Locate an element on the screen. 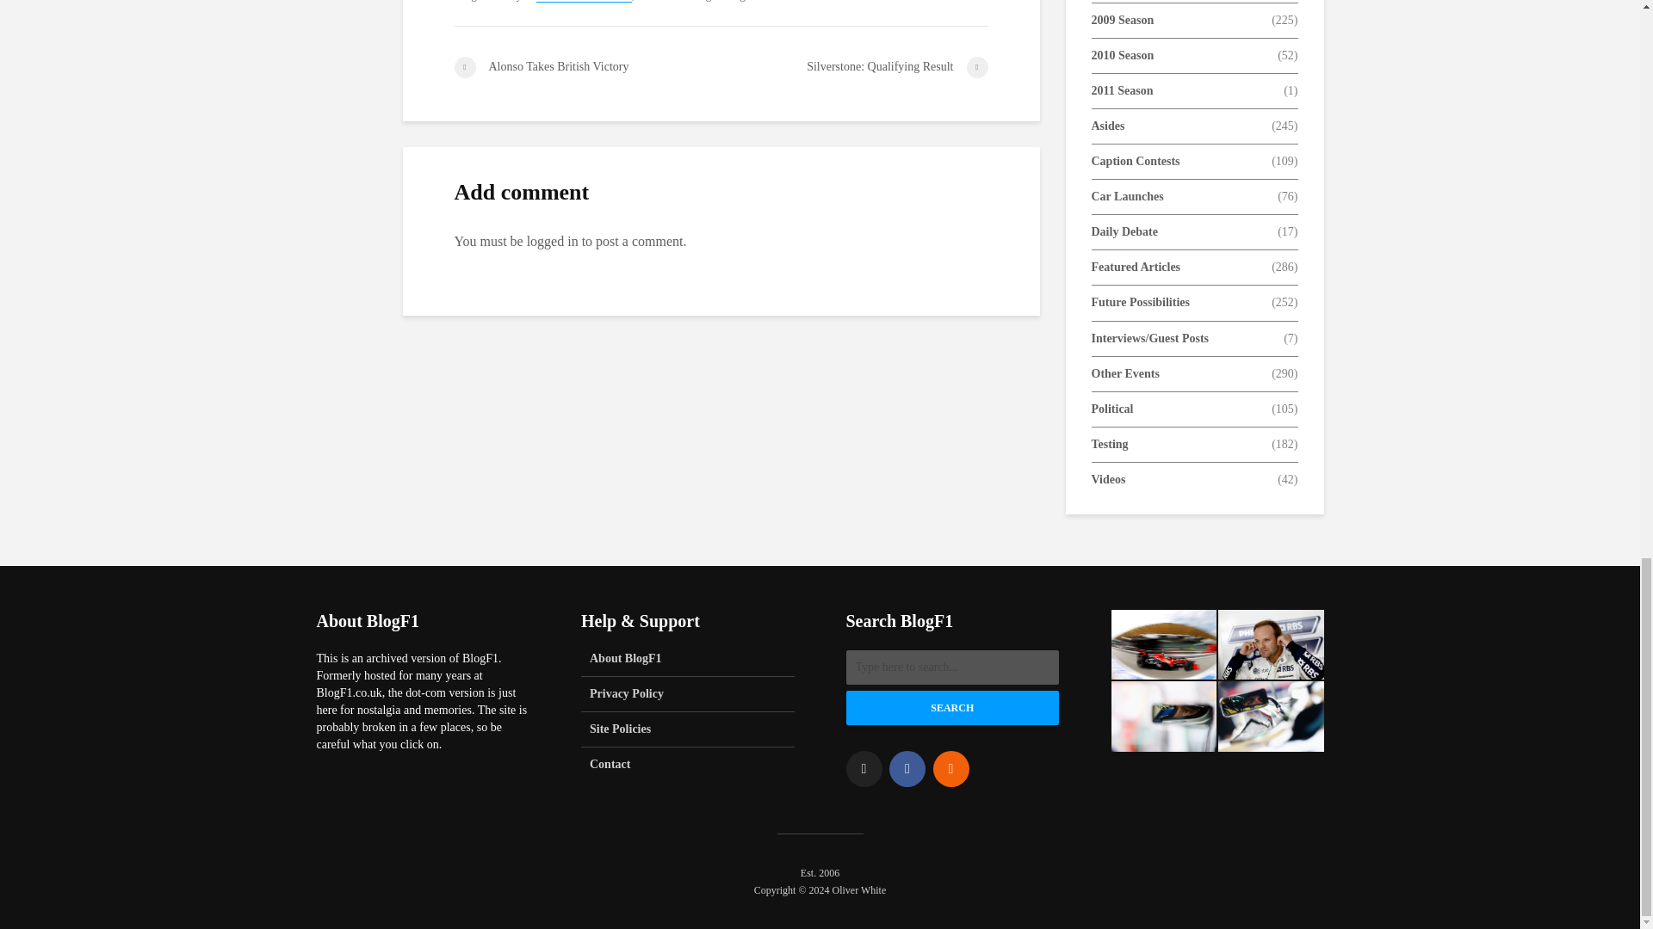 This screenshot has width=1653, height=929. Silverstone: Qualifying Result is located at coordinates (854, 67).